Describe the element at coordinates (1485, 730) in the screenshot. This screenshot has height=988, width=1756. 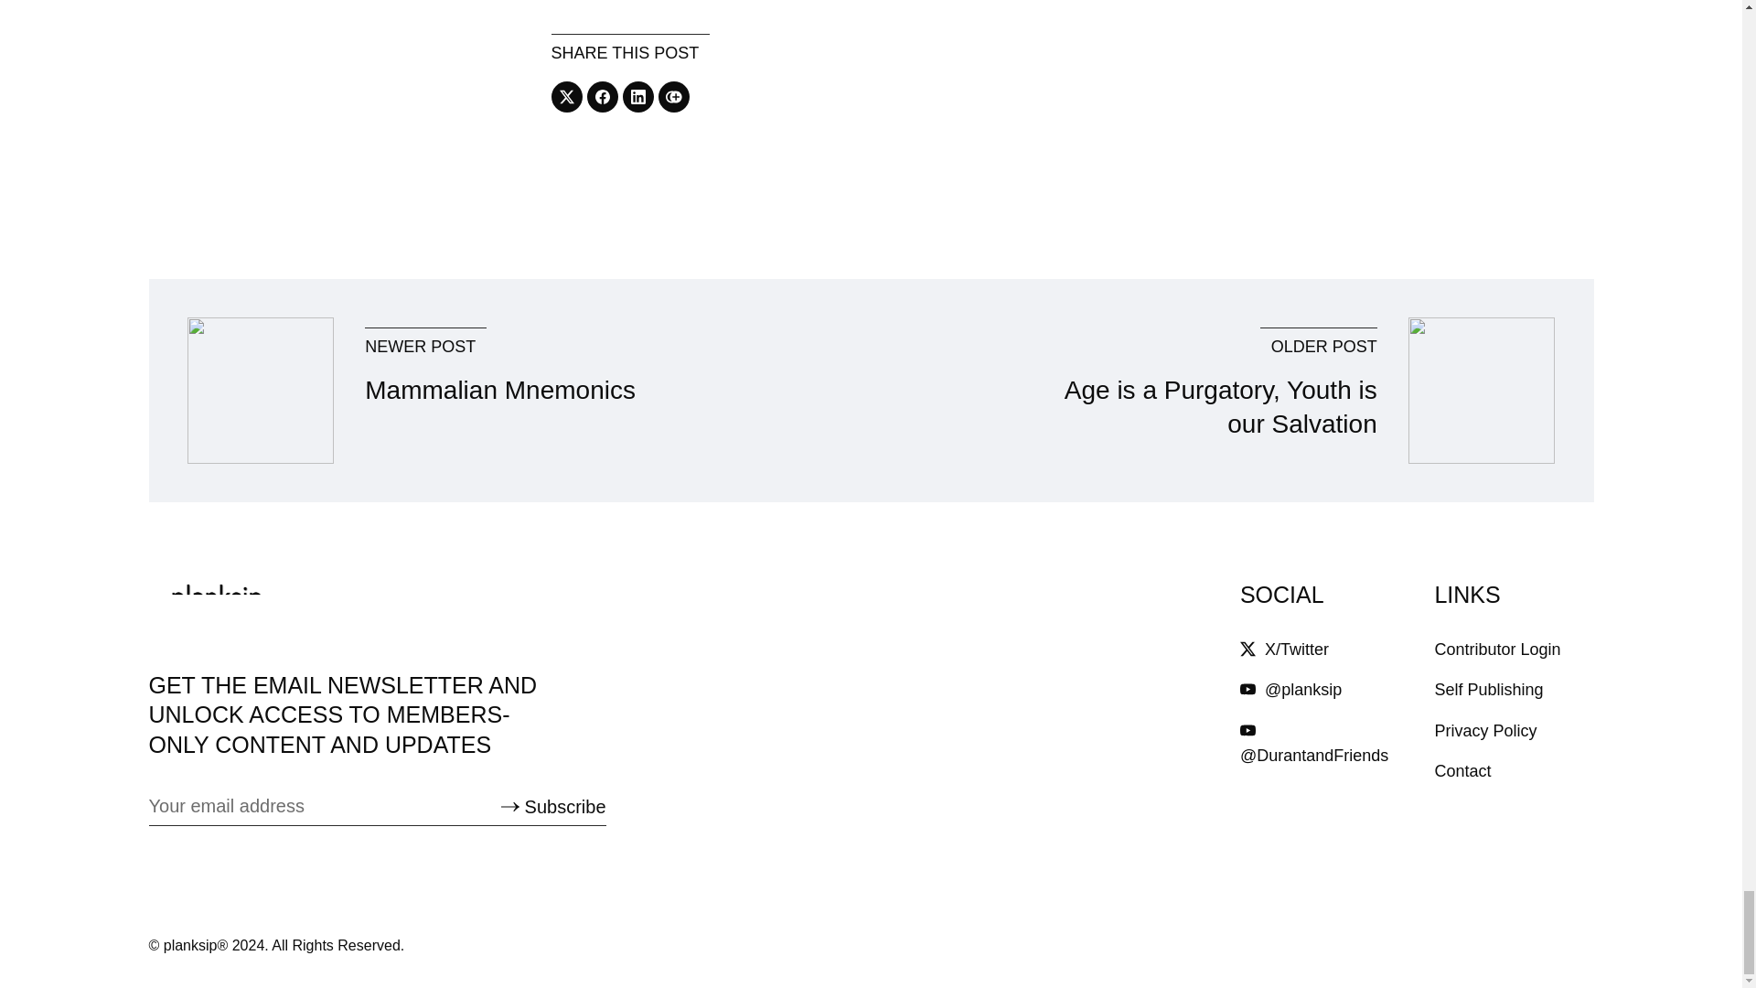
I see `Privacy Policy` at that location.